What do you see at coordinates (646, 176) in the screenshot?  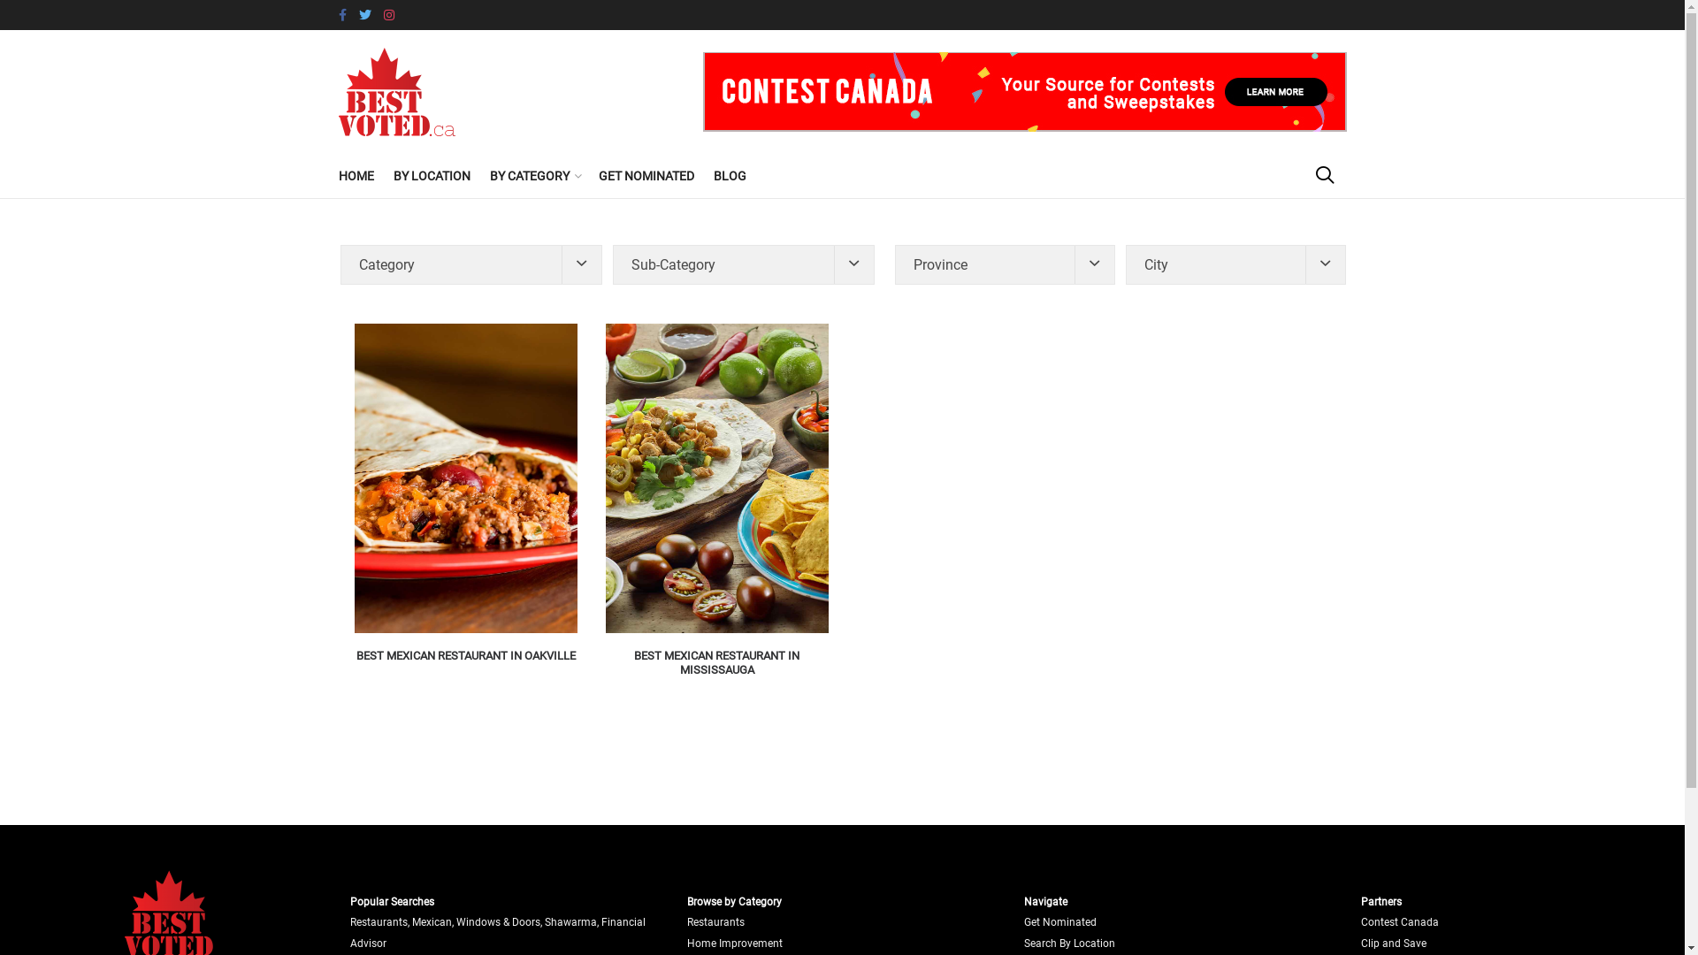 I see `GET NOMINATED` at bounding box center [646, 176].